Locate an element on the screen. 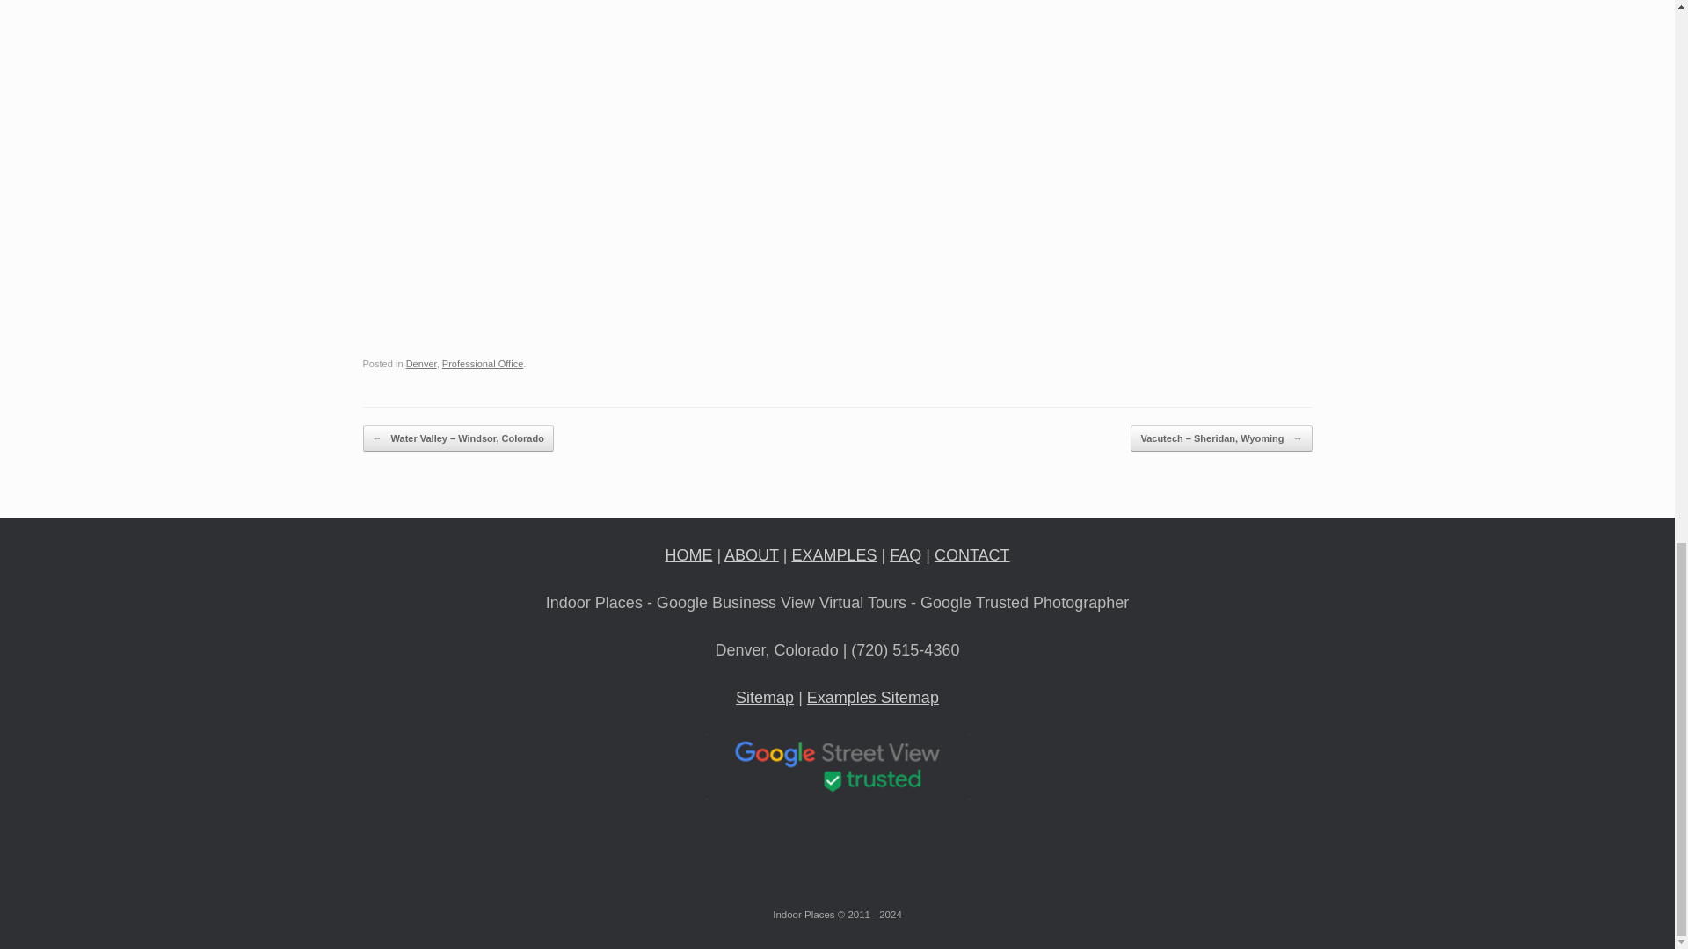 The image size is (1688, 949). Denver is located at coordinates (422, 364).